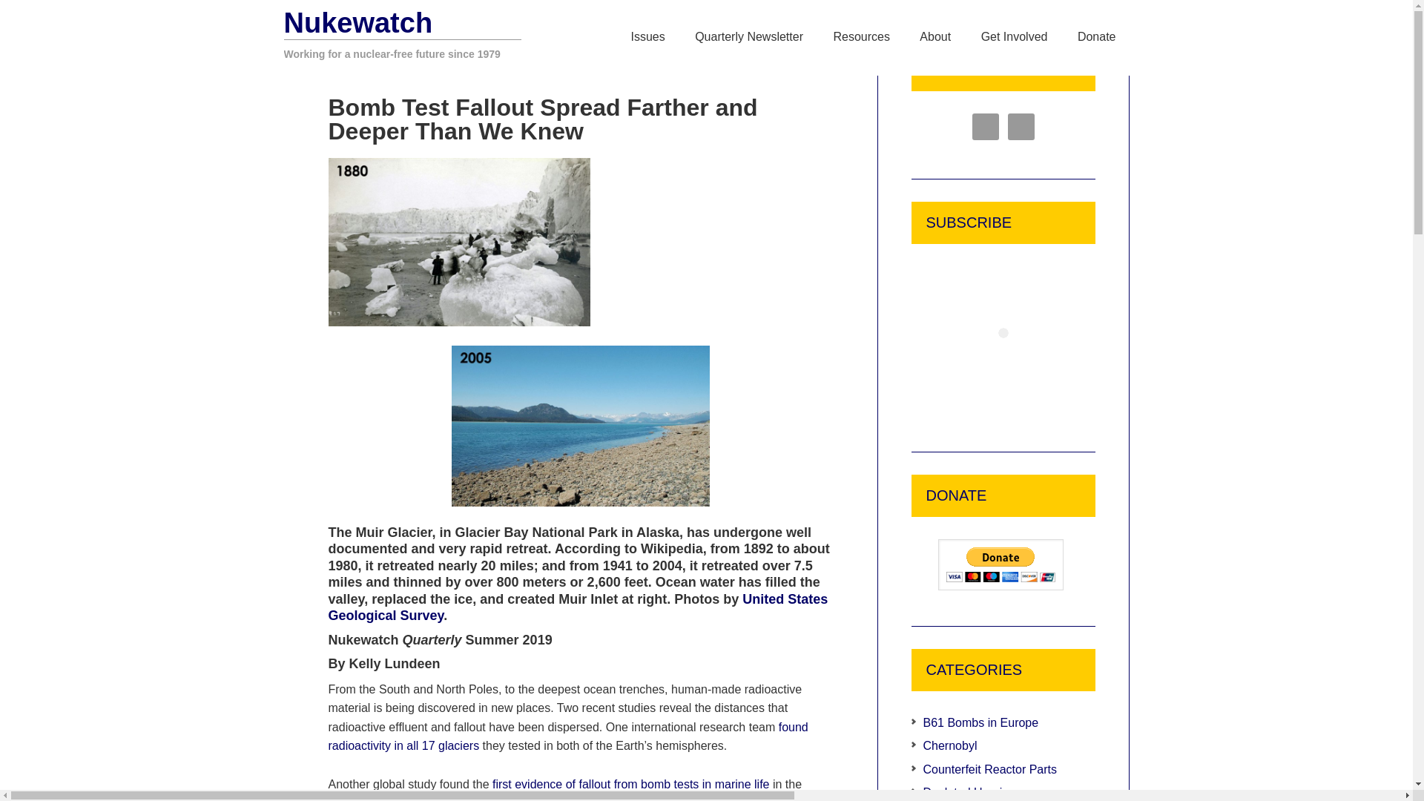 The height and width of the screenshot is (801, 1424). What do you see at coordinates (758, 67) in the screenshot?
I see `LEAVE A COMMENT` at bounding box center [758, 67].